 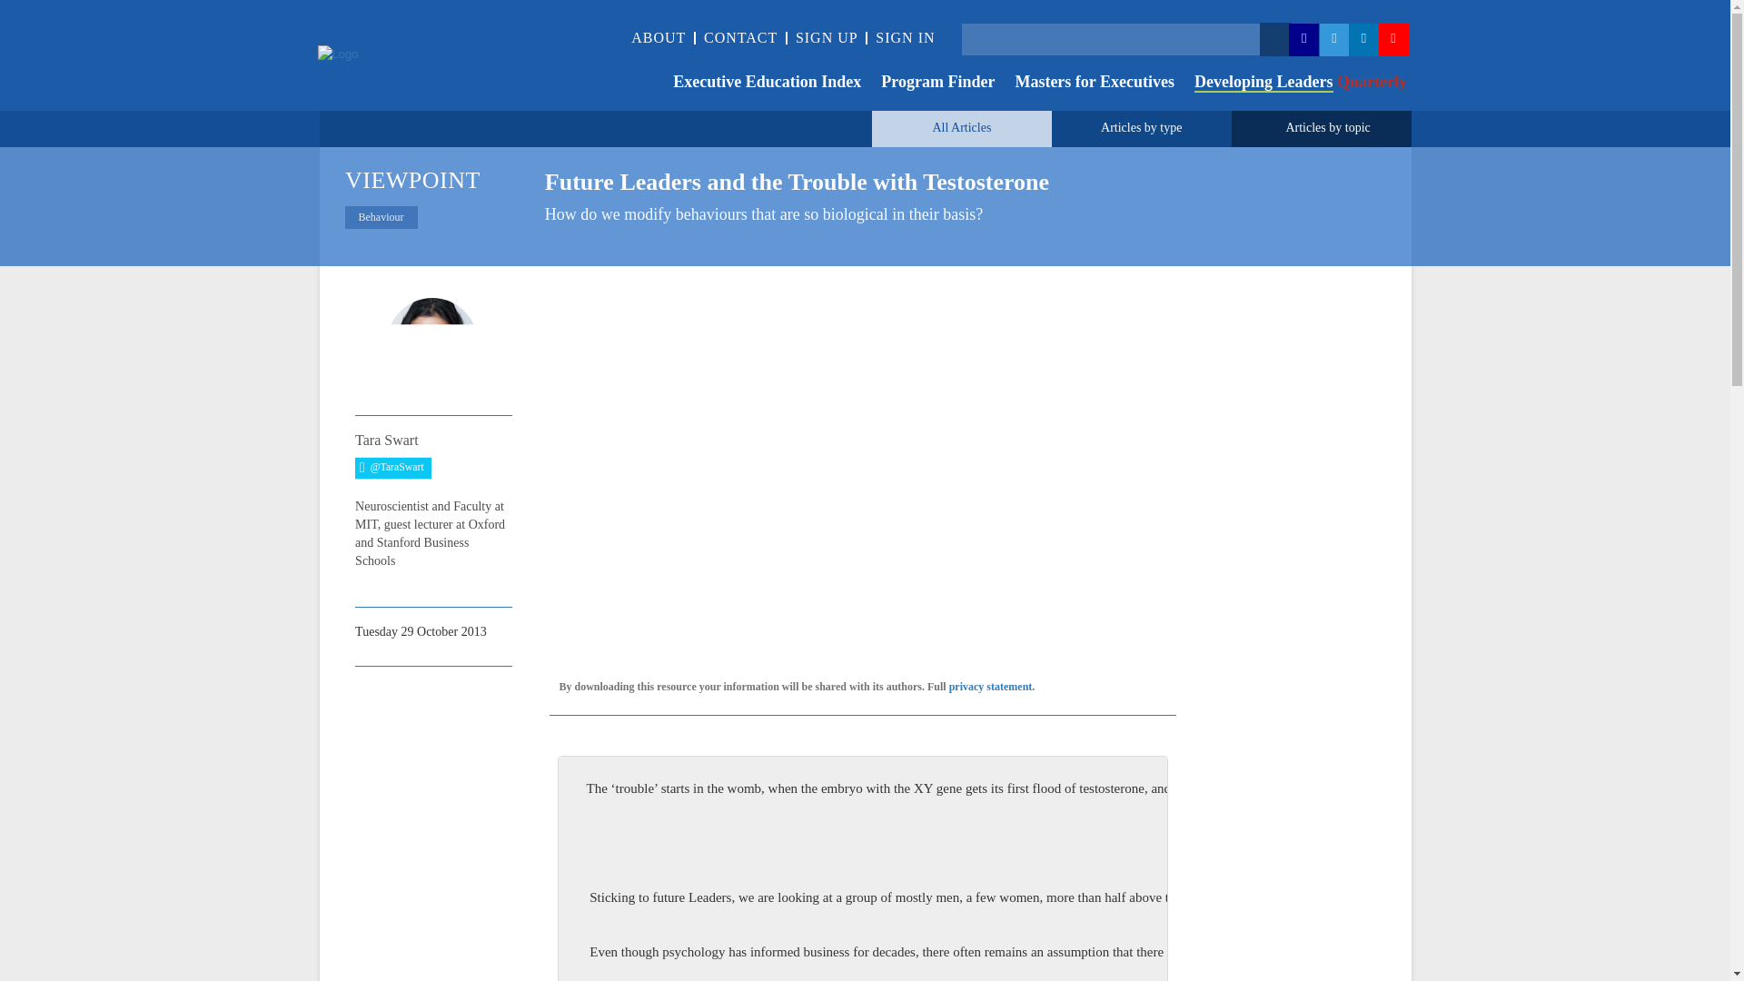 I want to click on ABOUT, so click(x=658, y=37).